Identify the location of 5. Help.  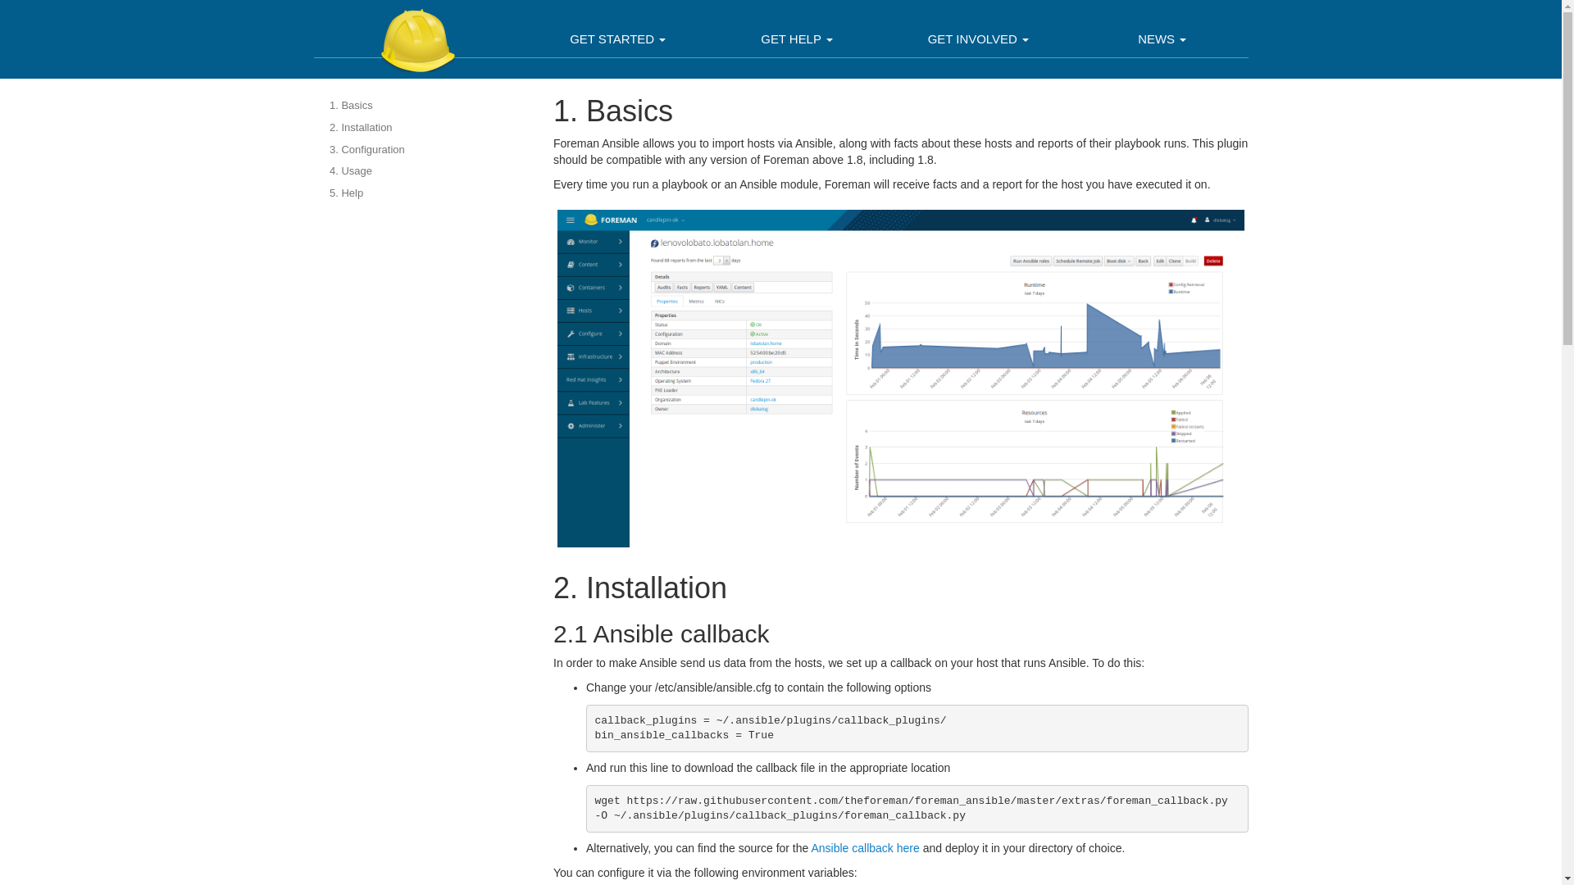
(421, 193).